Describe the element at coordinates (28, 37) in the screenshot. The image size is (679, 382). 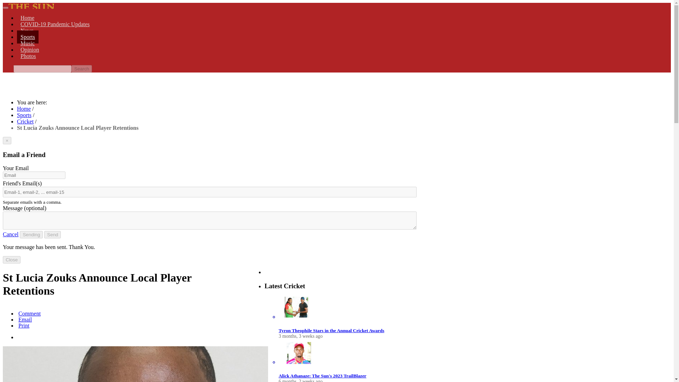
I see `Sports` at that location.